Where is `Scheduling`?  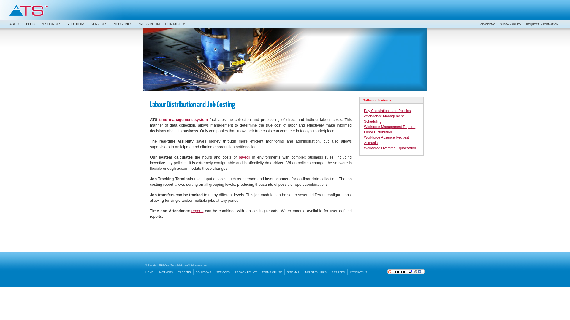 Scheduling is located at coordinates (373, 121).